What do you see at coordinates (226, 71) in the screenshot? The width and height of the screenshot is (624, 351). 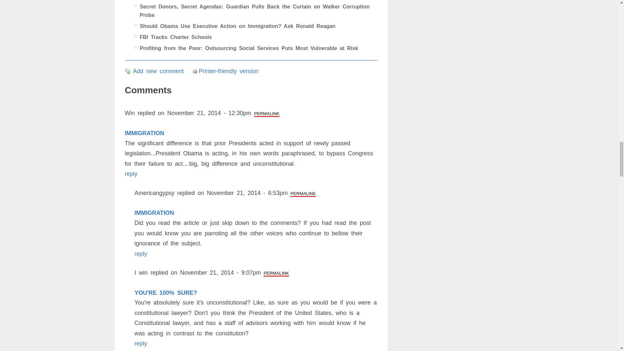 I see `Display a printer-friendly version of this page.` at bounding box center [226, 71].